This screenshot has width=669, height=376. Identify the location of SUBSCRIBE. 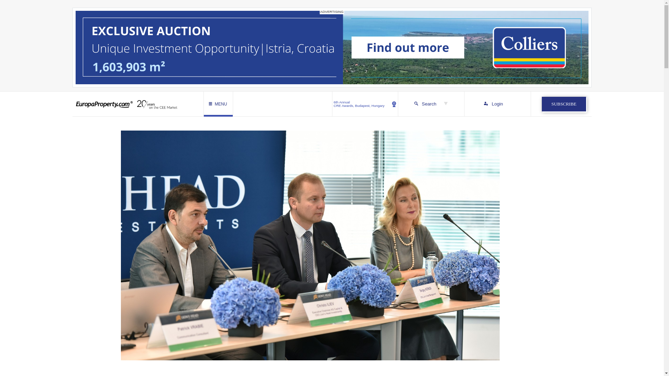
(365, 104).